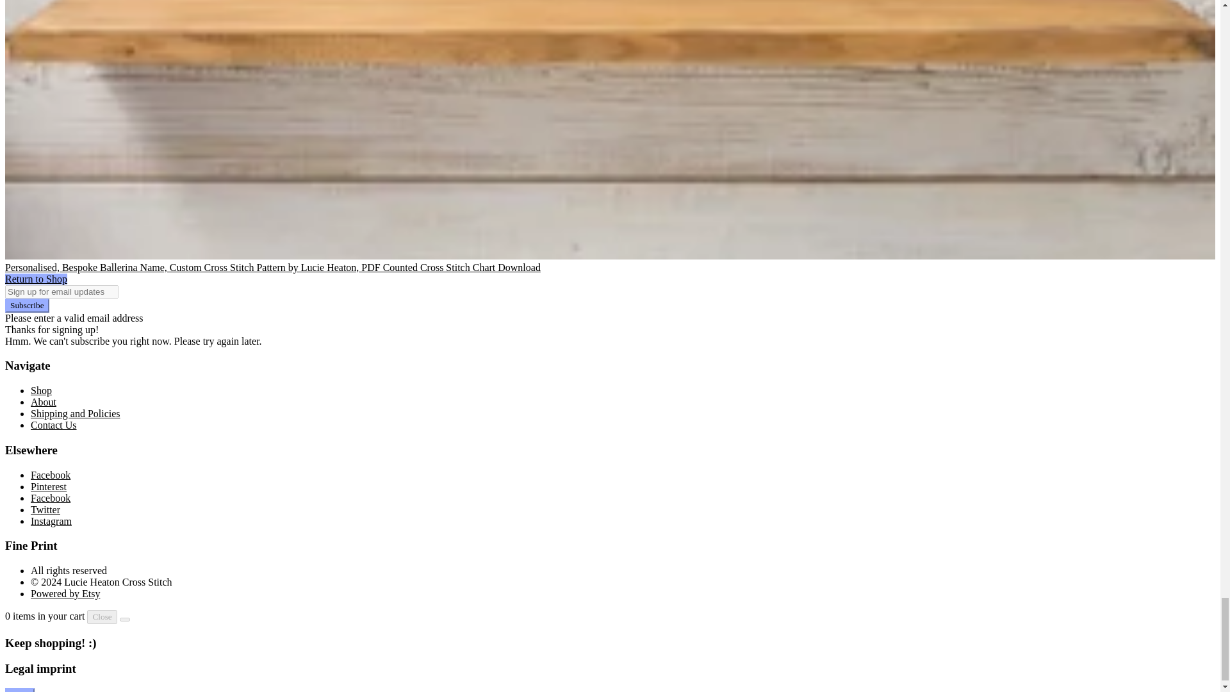 The image size is (1230, 692). I want to click on Shipping and Policies, so click(76, 414).